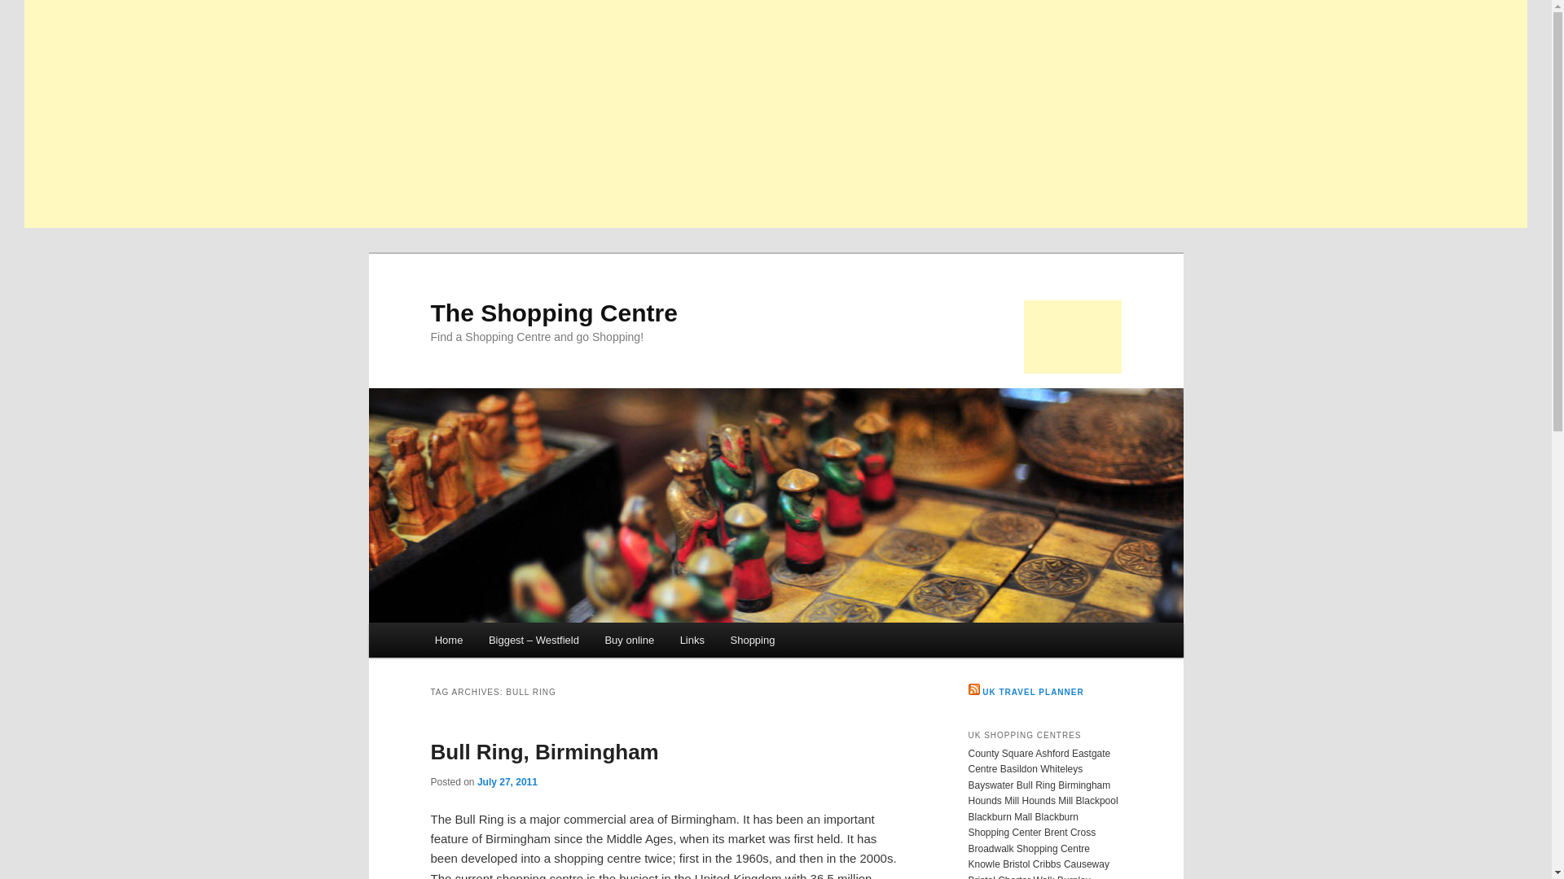 Image resolution: width=1564 pixels, height=879 pixels. What do you see at coordinates (448, 640) in the screenshot?
I see `Home` at bounding box center [448, 640].